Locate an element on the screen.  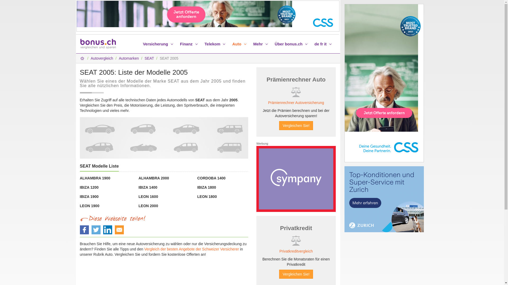
SEAT is located at coordinates (149, 58).